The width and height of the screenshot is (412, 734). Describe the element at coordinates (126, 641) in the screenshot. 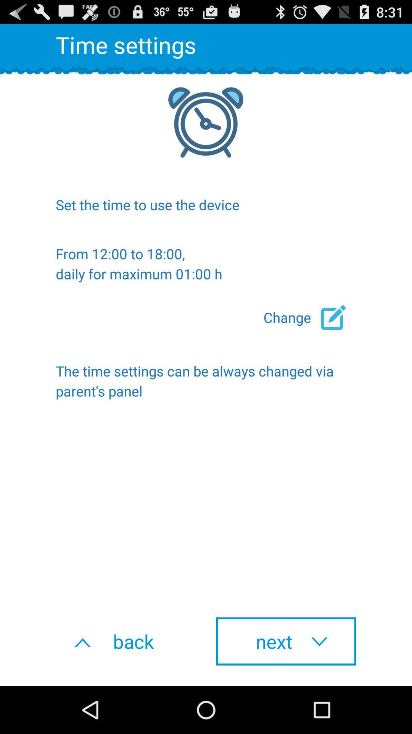

I see `select the back at the bottom left corner` at that location.